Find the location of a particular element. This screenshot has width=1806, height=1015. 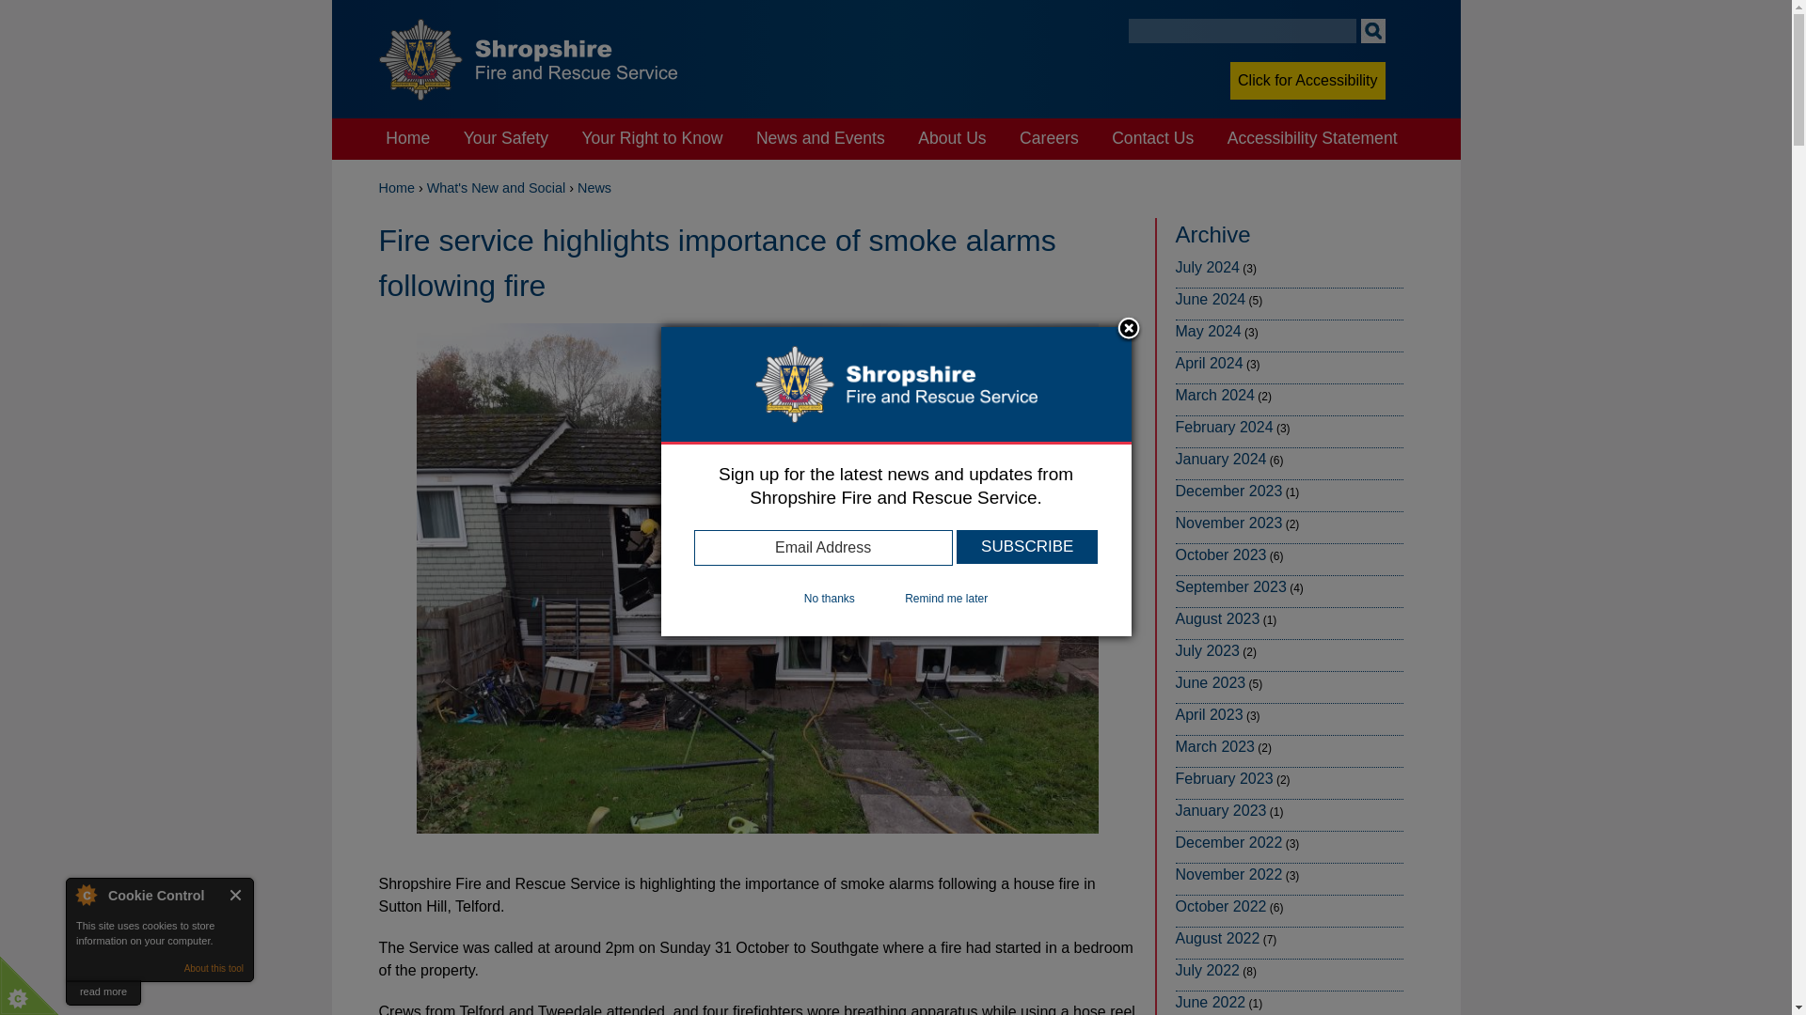

Search is located at coordinates (1371, 31).